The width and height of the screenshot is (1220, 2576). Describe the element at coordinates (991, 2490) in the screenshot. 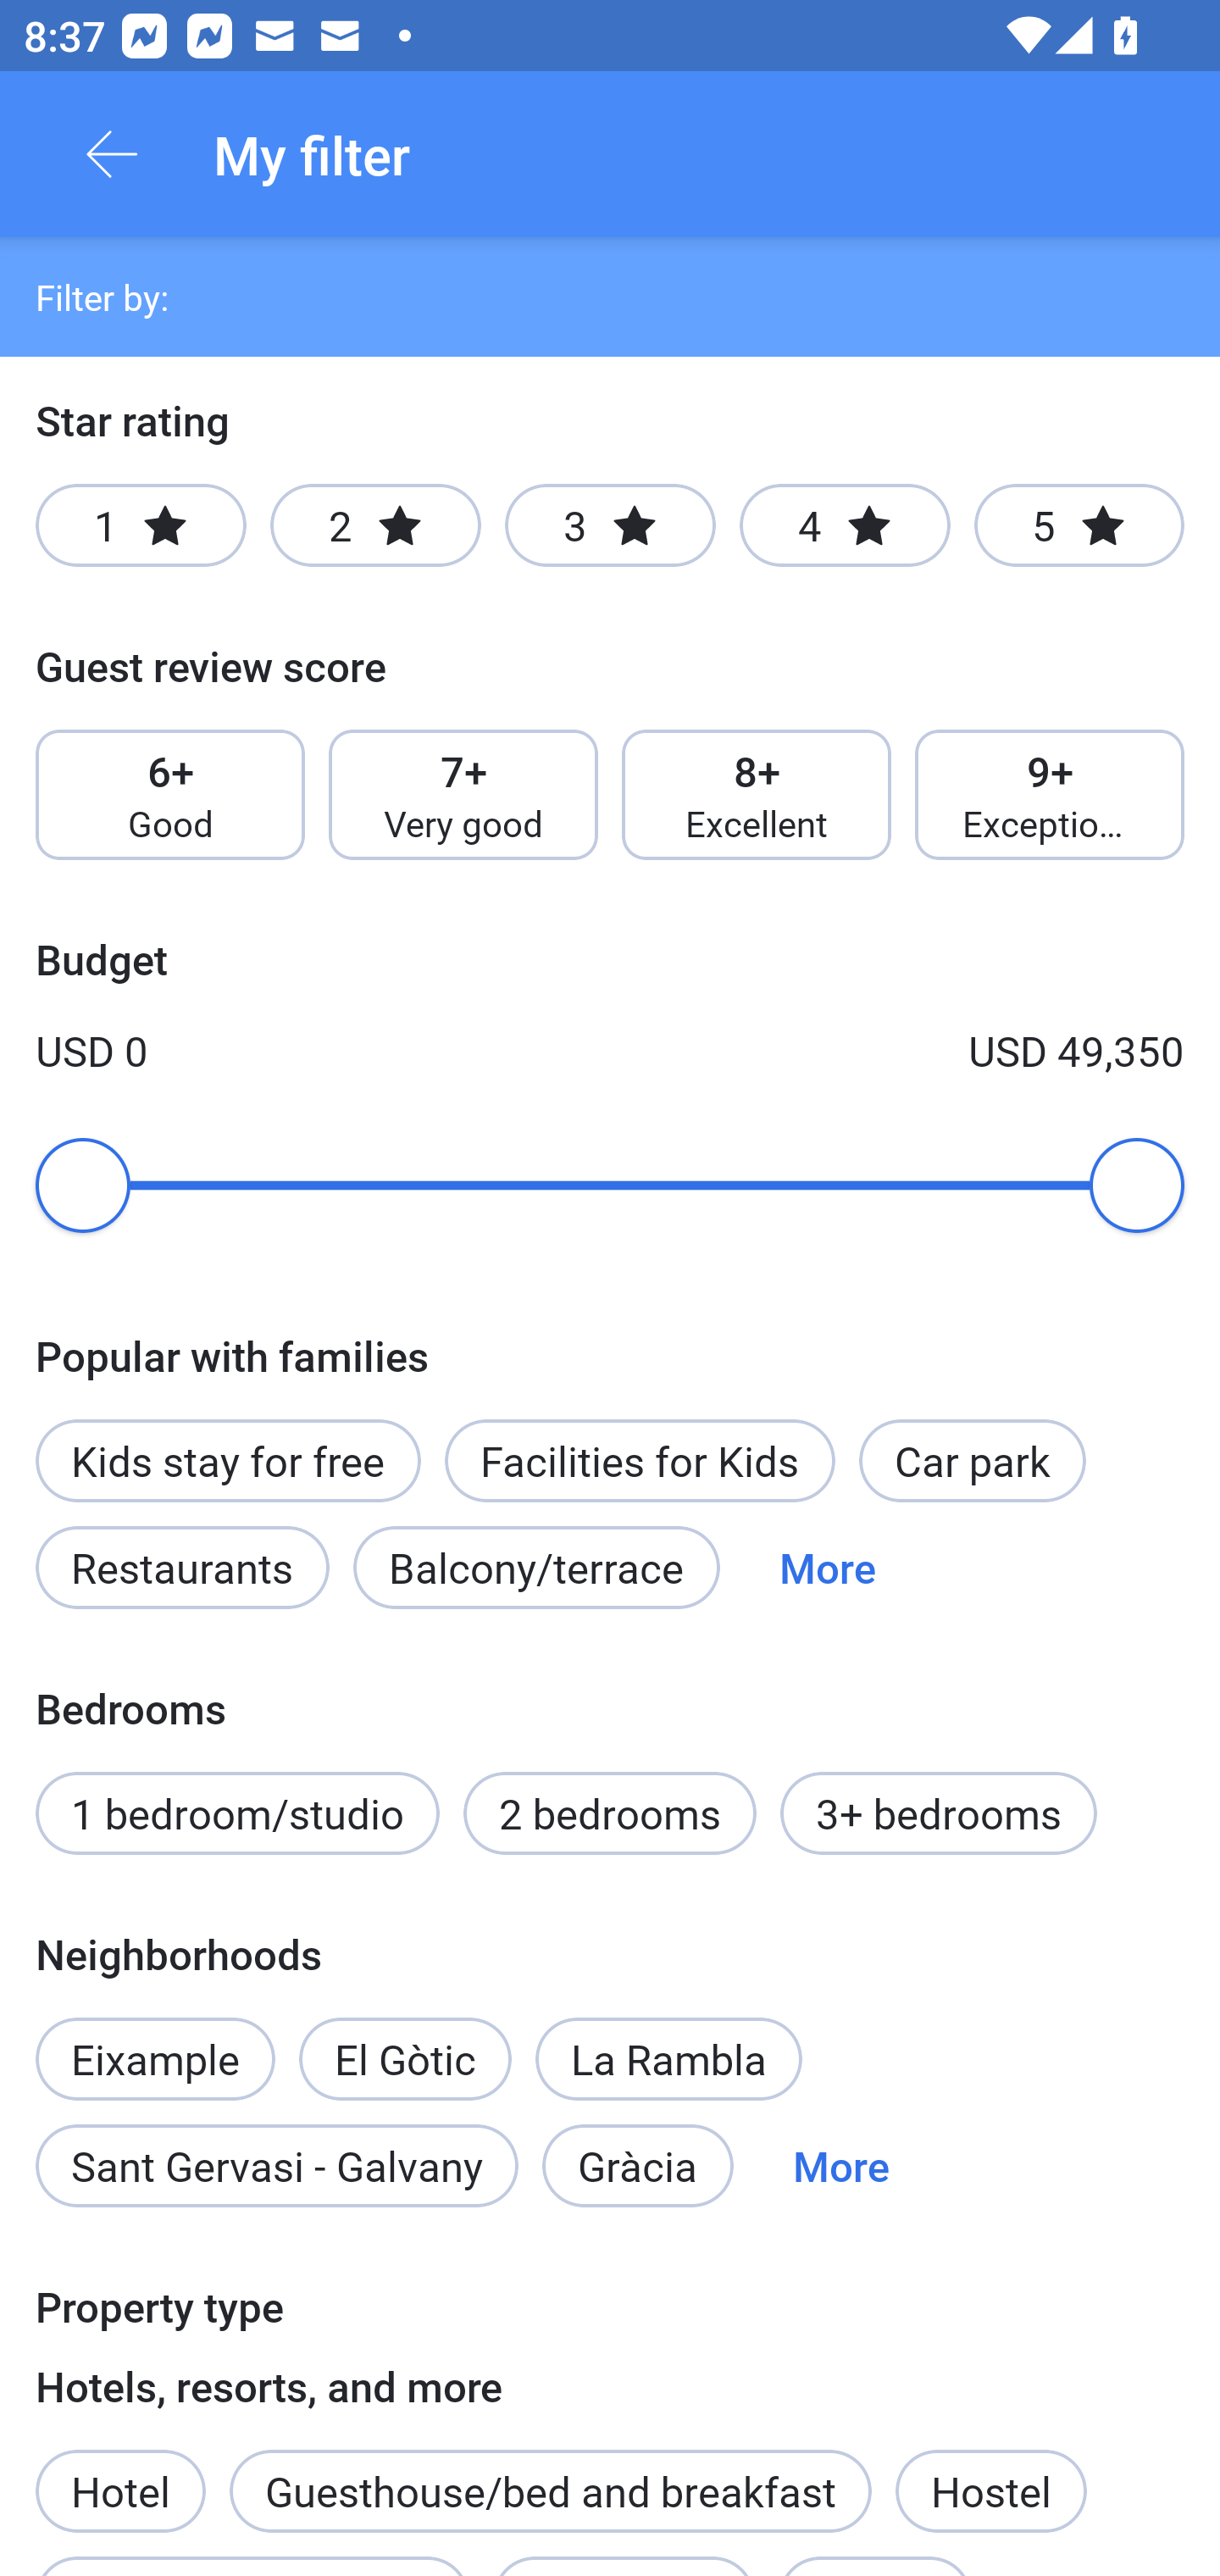

I see `Hostel` at that location.